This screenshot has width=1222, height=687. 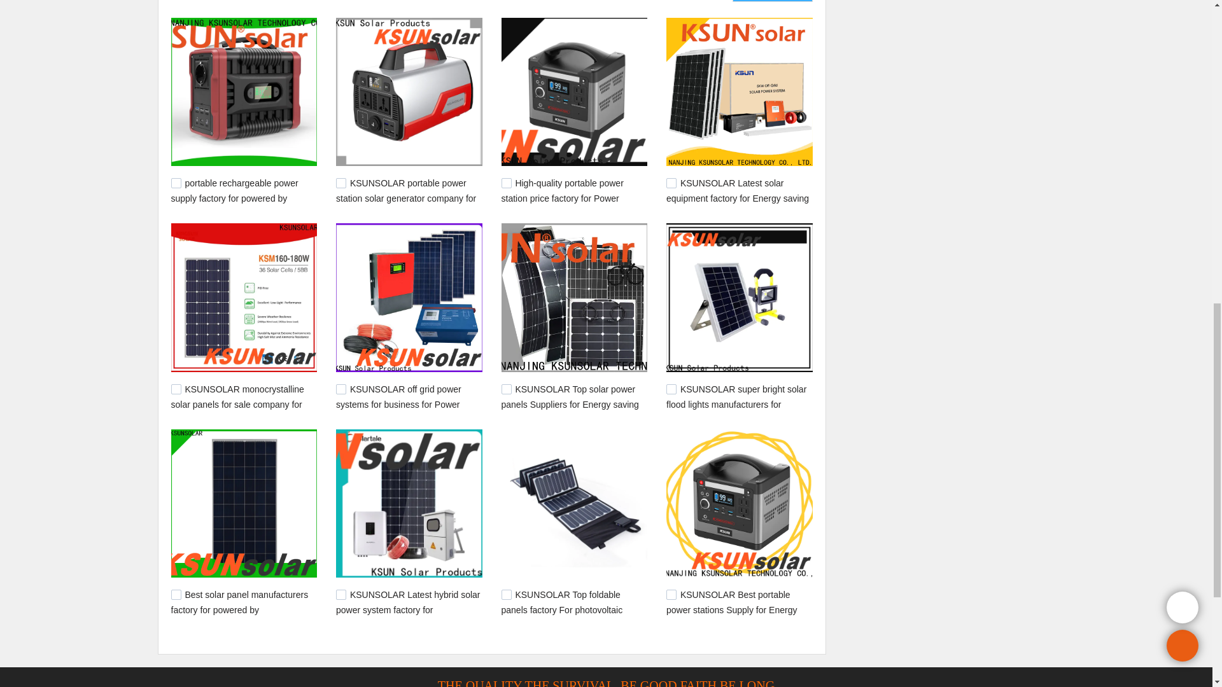 What do you see at coordinates (239, 602) in the screenshot?
I see `Best solar panel manufacturers factory for powered by` at bounding box center [239, 602].